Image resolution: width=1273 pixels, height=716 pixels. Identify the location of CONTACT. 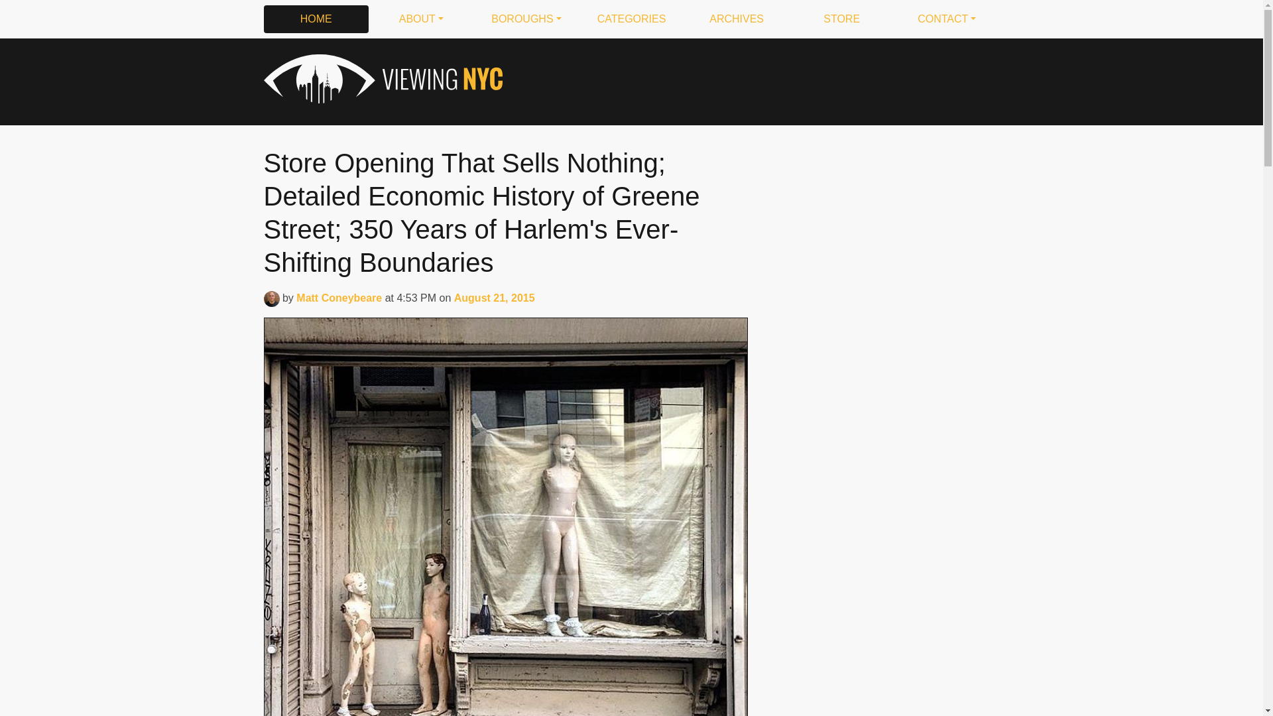
(947, 19).